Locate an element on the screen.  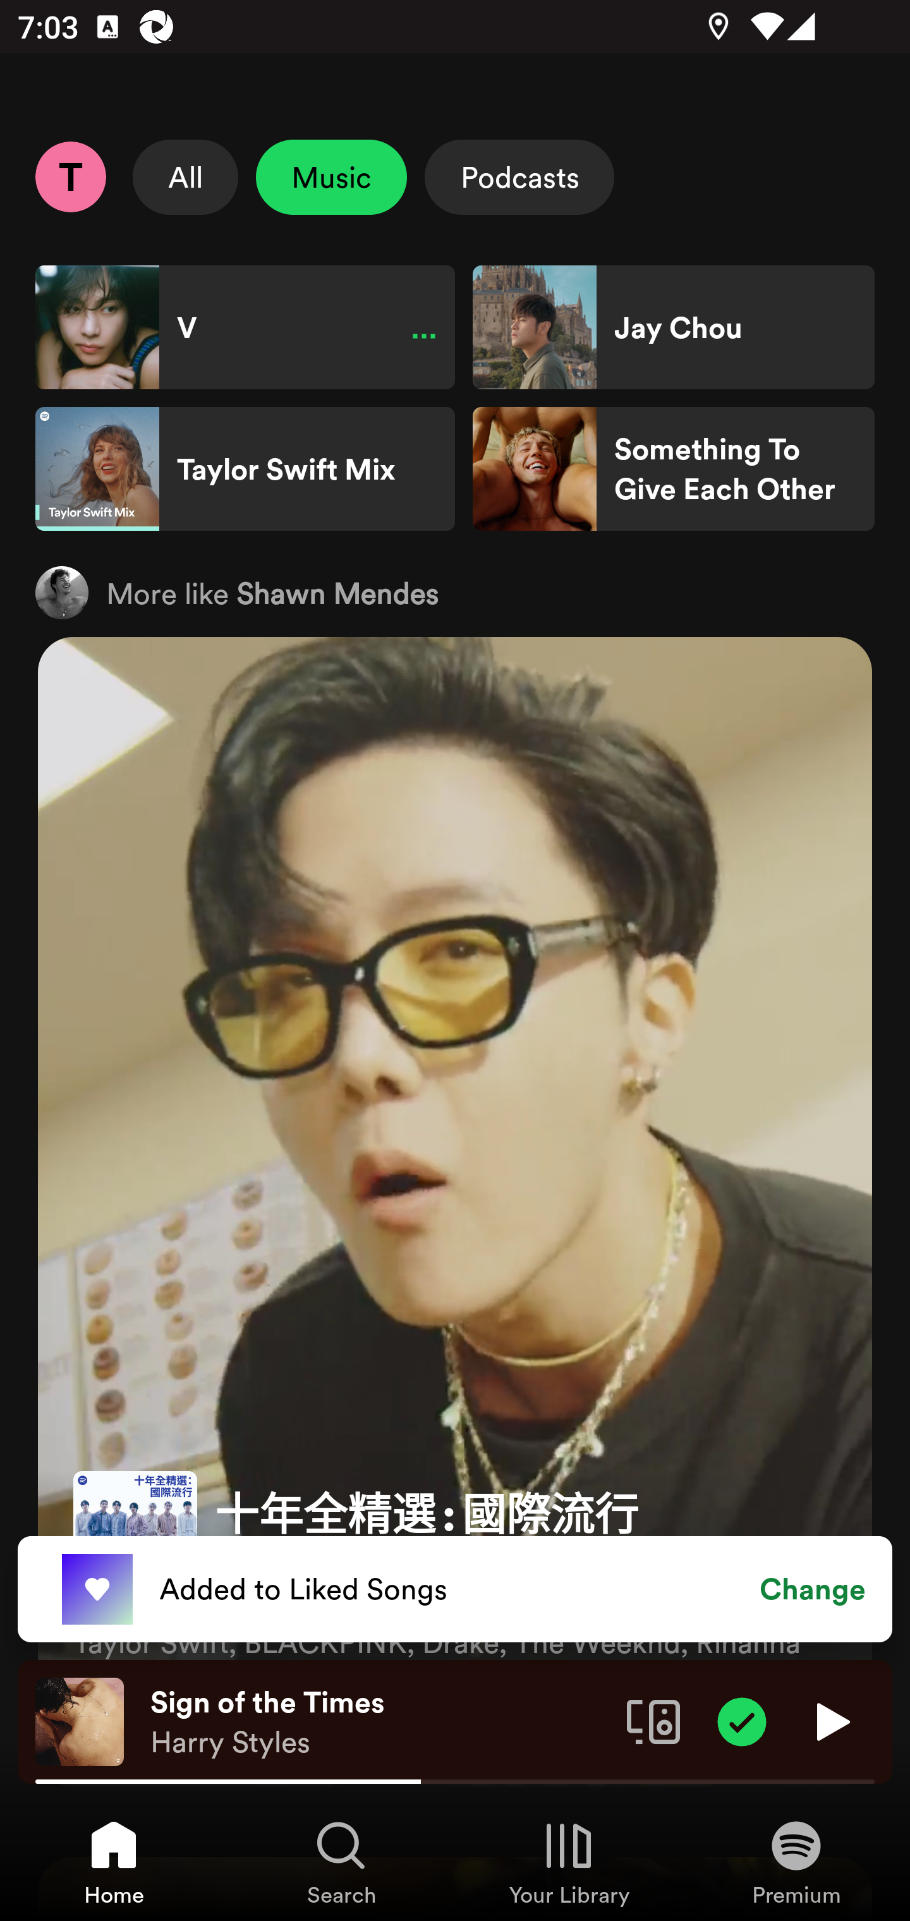
Podcasts Select Podcasts is located at coordinates (519, 177).